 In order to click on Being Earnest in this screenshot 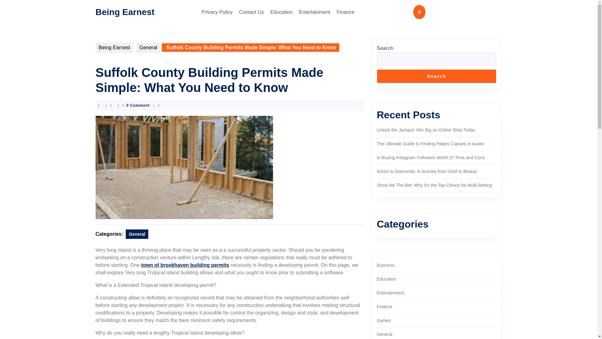, I will do `click(114, 48)`.